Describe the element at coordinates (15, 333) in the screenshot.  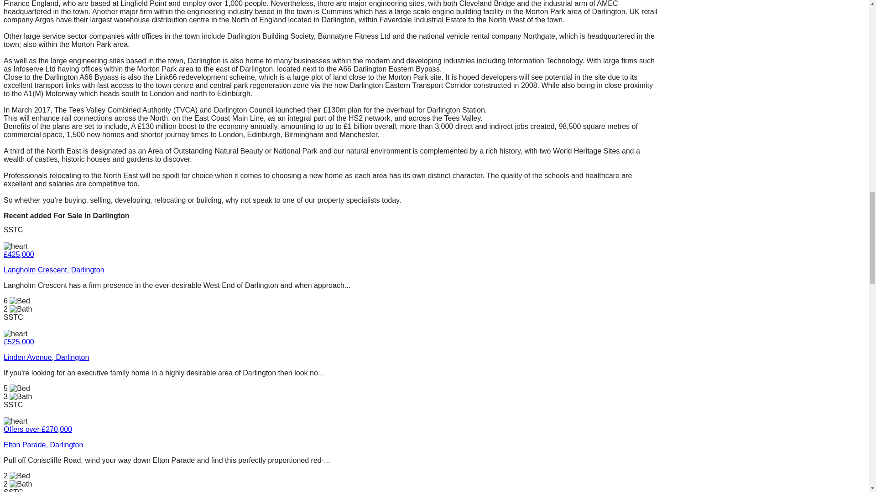
I see `Save` at that location.